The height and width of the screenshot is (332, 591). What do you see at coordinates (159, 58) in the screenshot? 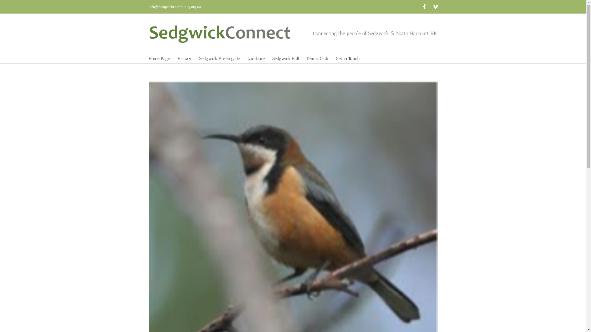
I see `Home Page` at bounding box center [159, 58].